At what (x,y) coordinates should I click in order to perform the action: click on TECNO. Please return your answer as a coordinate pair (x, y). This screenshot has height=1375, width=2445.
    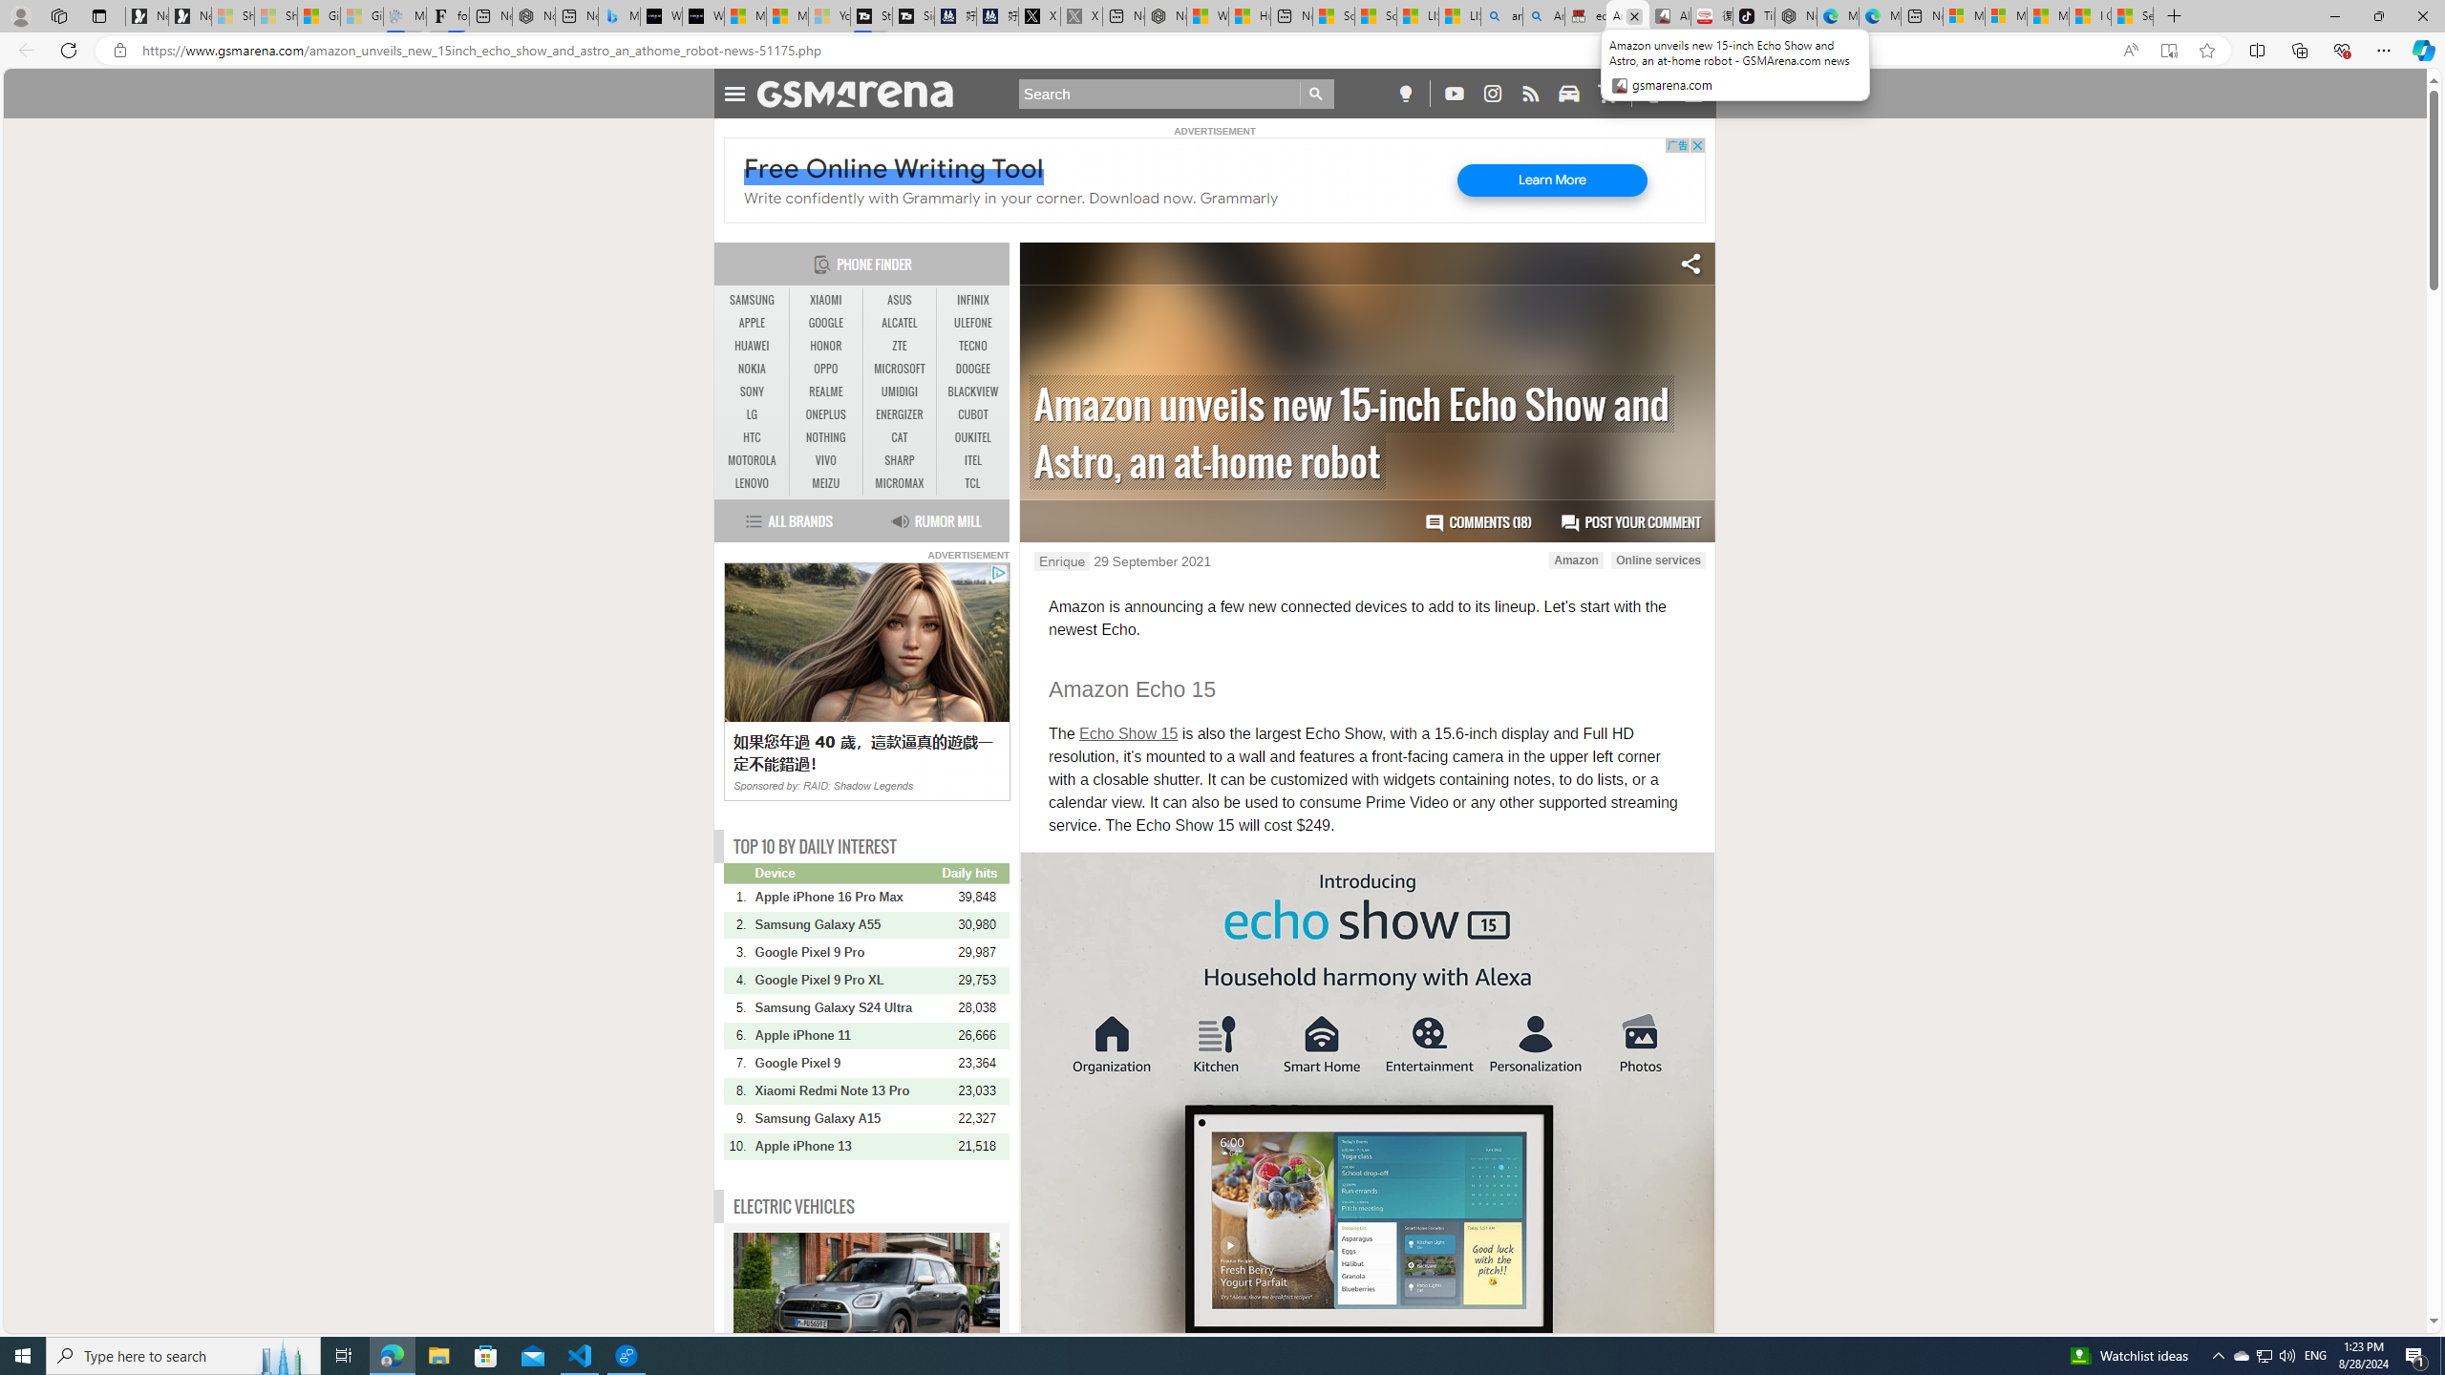
    Looking at the image, I should click on (972, 346).